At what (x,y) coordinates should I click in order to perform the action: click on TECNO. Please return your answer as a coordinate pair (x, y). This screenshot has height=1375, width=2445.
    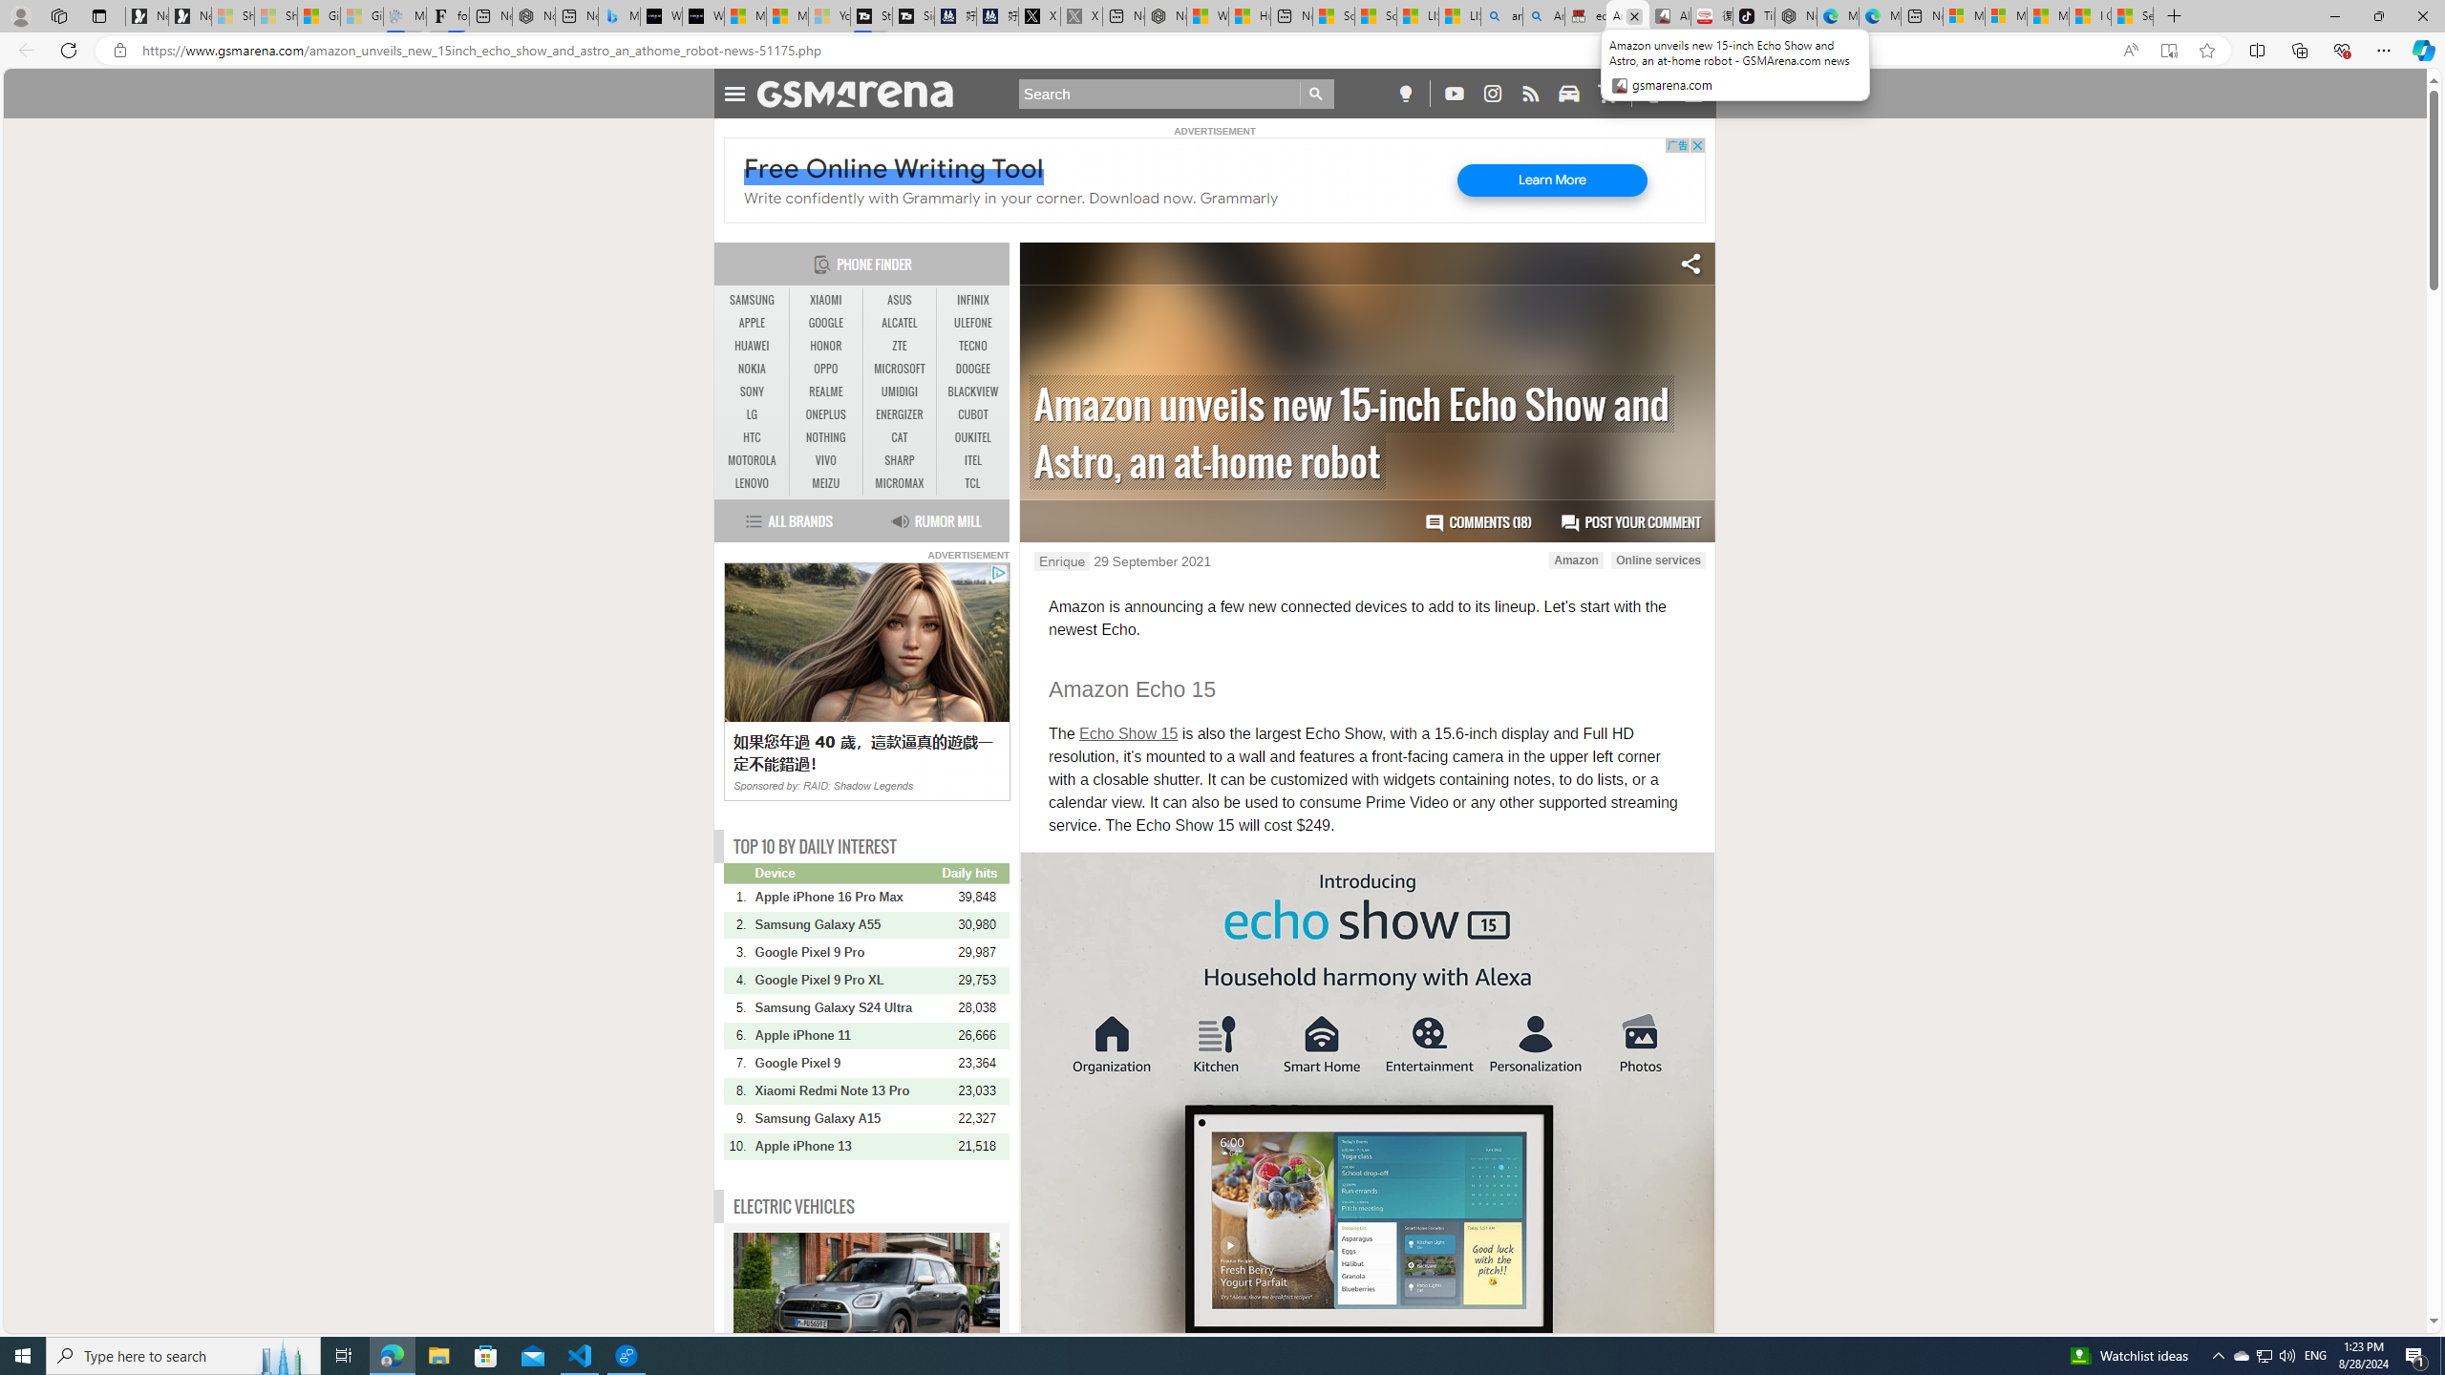
    Looking at the image, I should click on (972, 346).